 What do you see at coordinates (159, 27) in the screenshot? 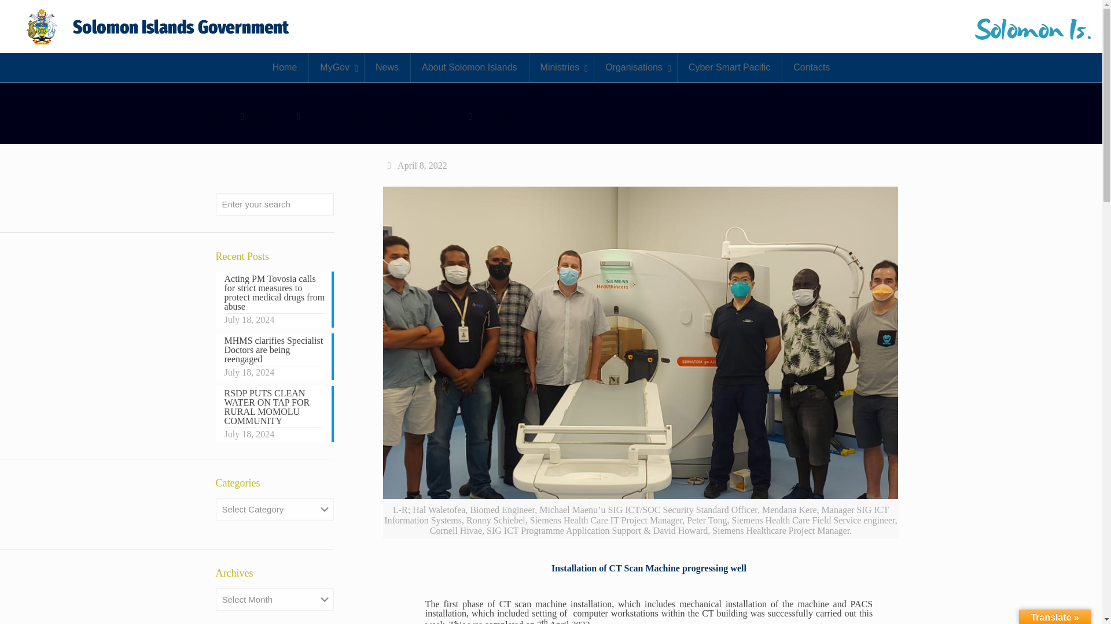
I see `My SIG Services Portal` at bounding box center [159, 27].